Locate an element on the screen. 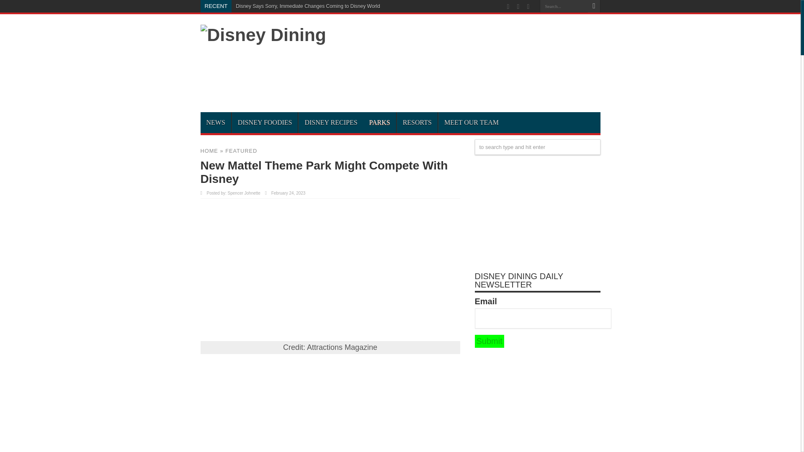 Image resolution: width=804 pixels, height=452 pixels. NEWS is located at coordinates (215, 122).